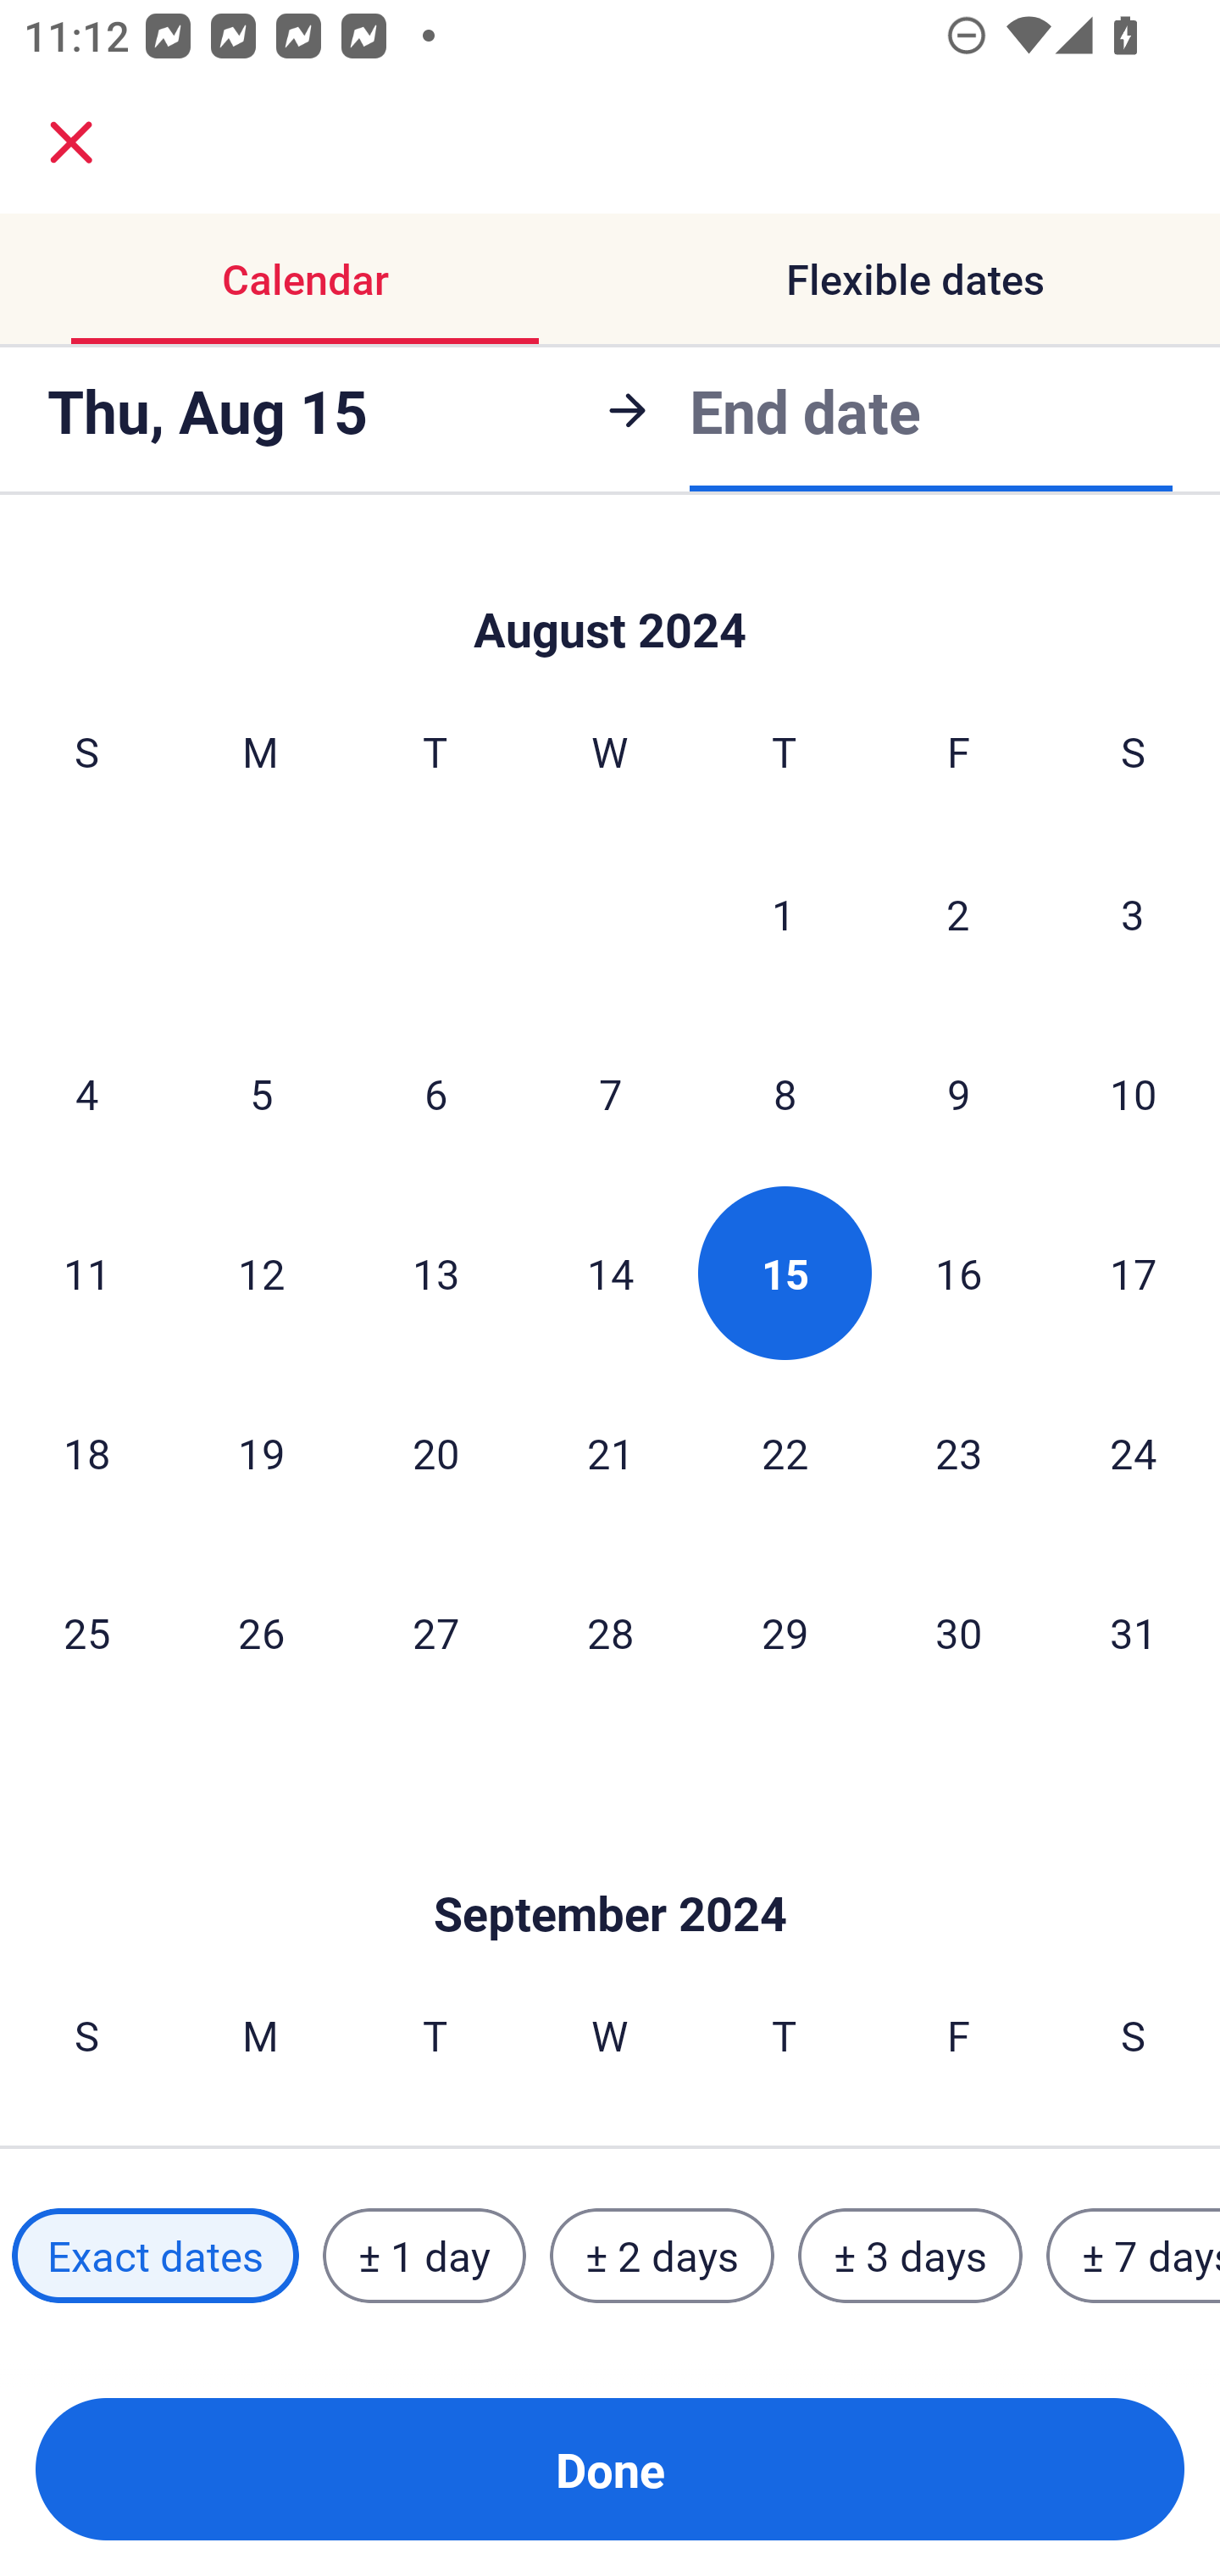 This screenshot has width=1220, height=2576. Describe the element at coordinates (435, 1452) in the screenshot. I see `20 Tuesday, August 20, 2024` at that location.